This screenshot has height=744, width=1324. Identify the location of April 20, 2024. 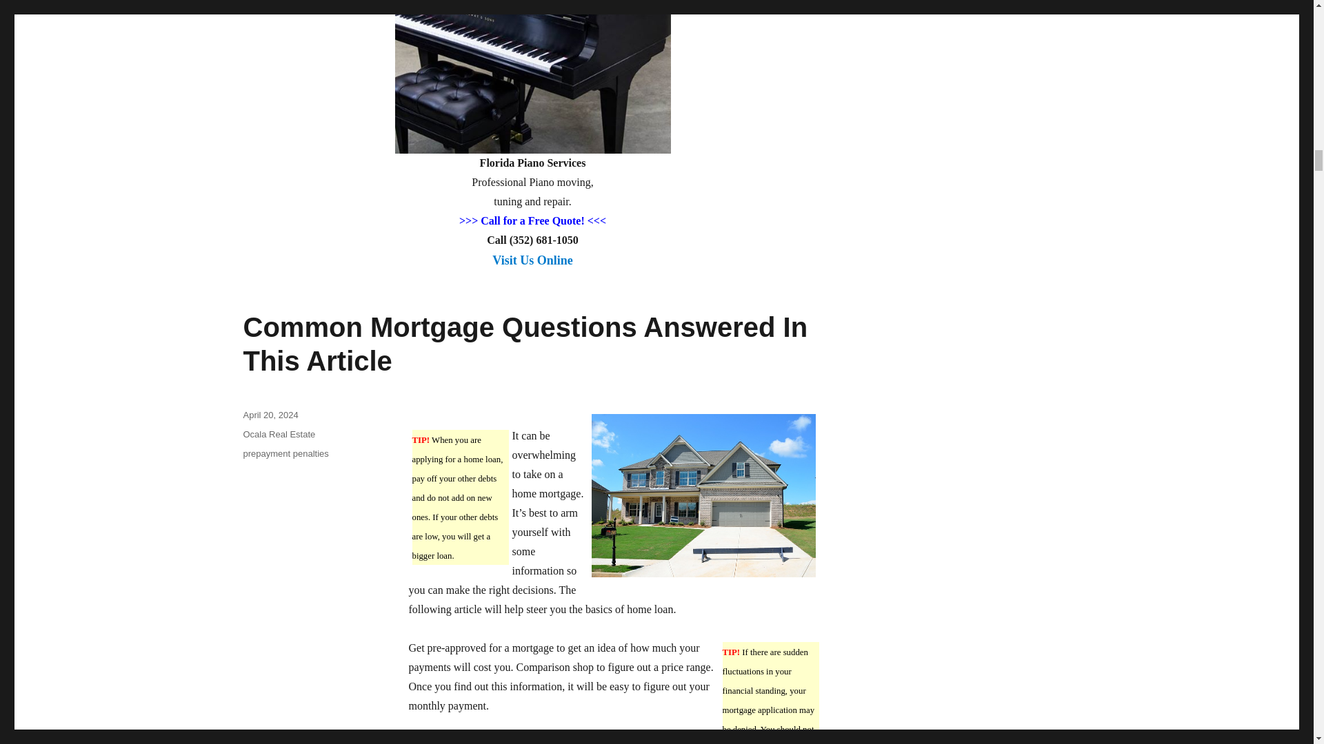
(270, 415).